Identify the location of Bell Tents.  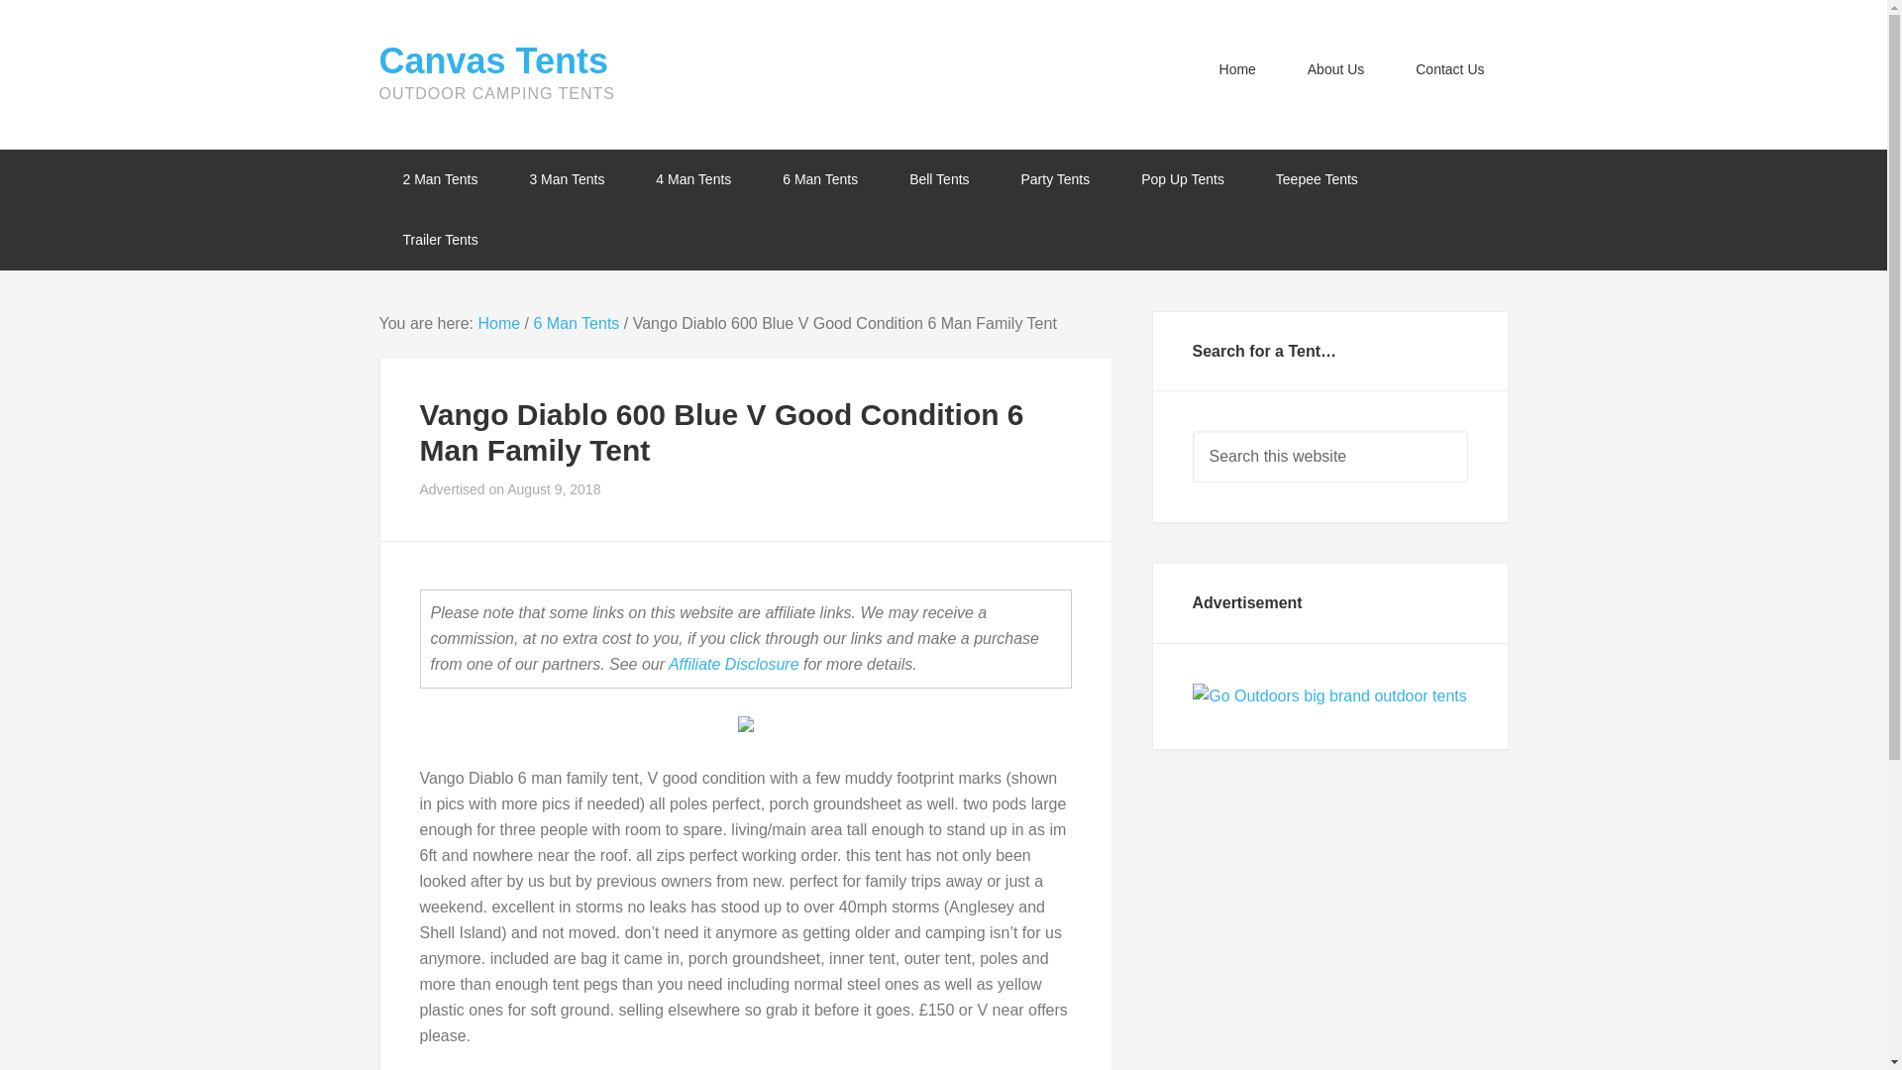
(939, 179).